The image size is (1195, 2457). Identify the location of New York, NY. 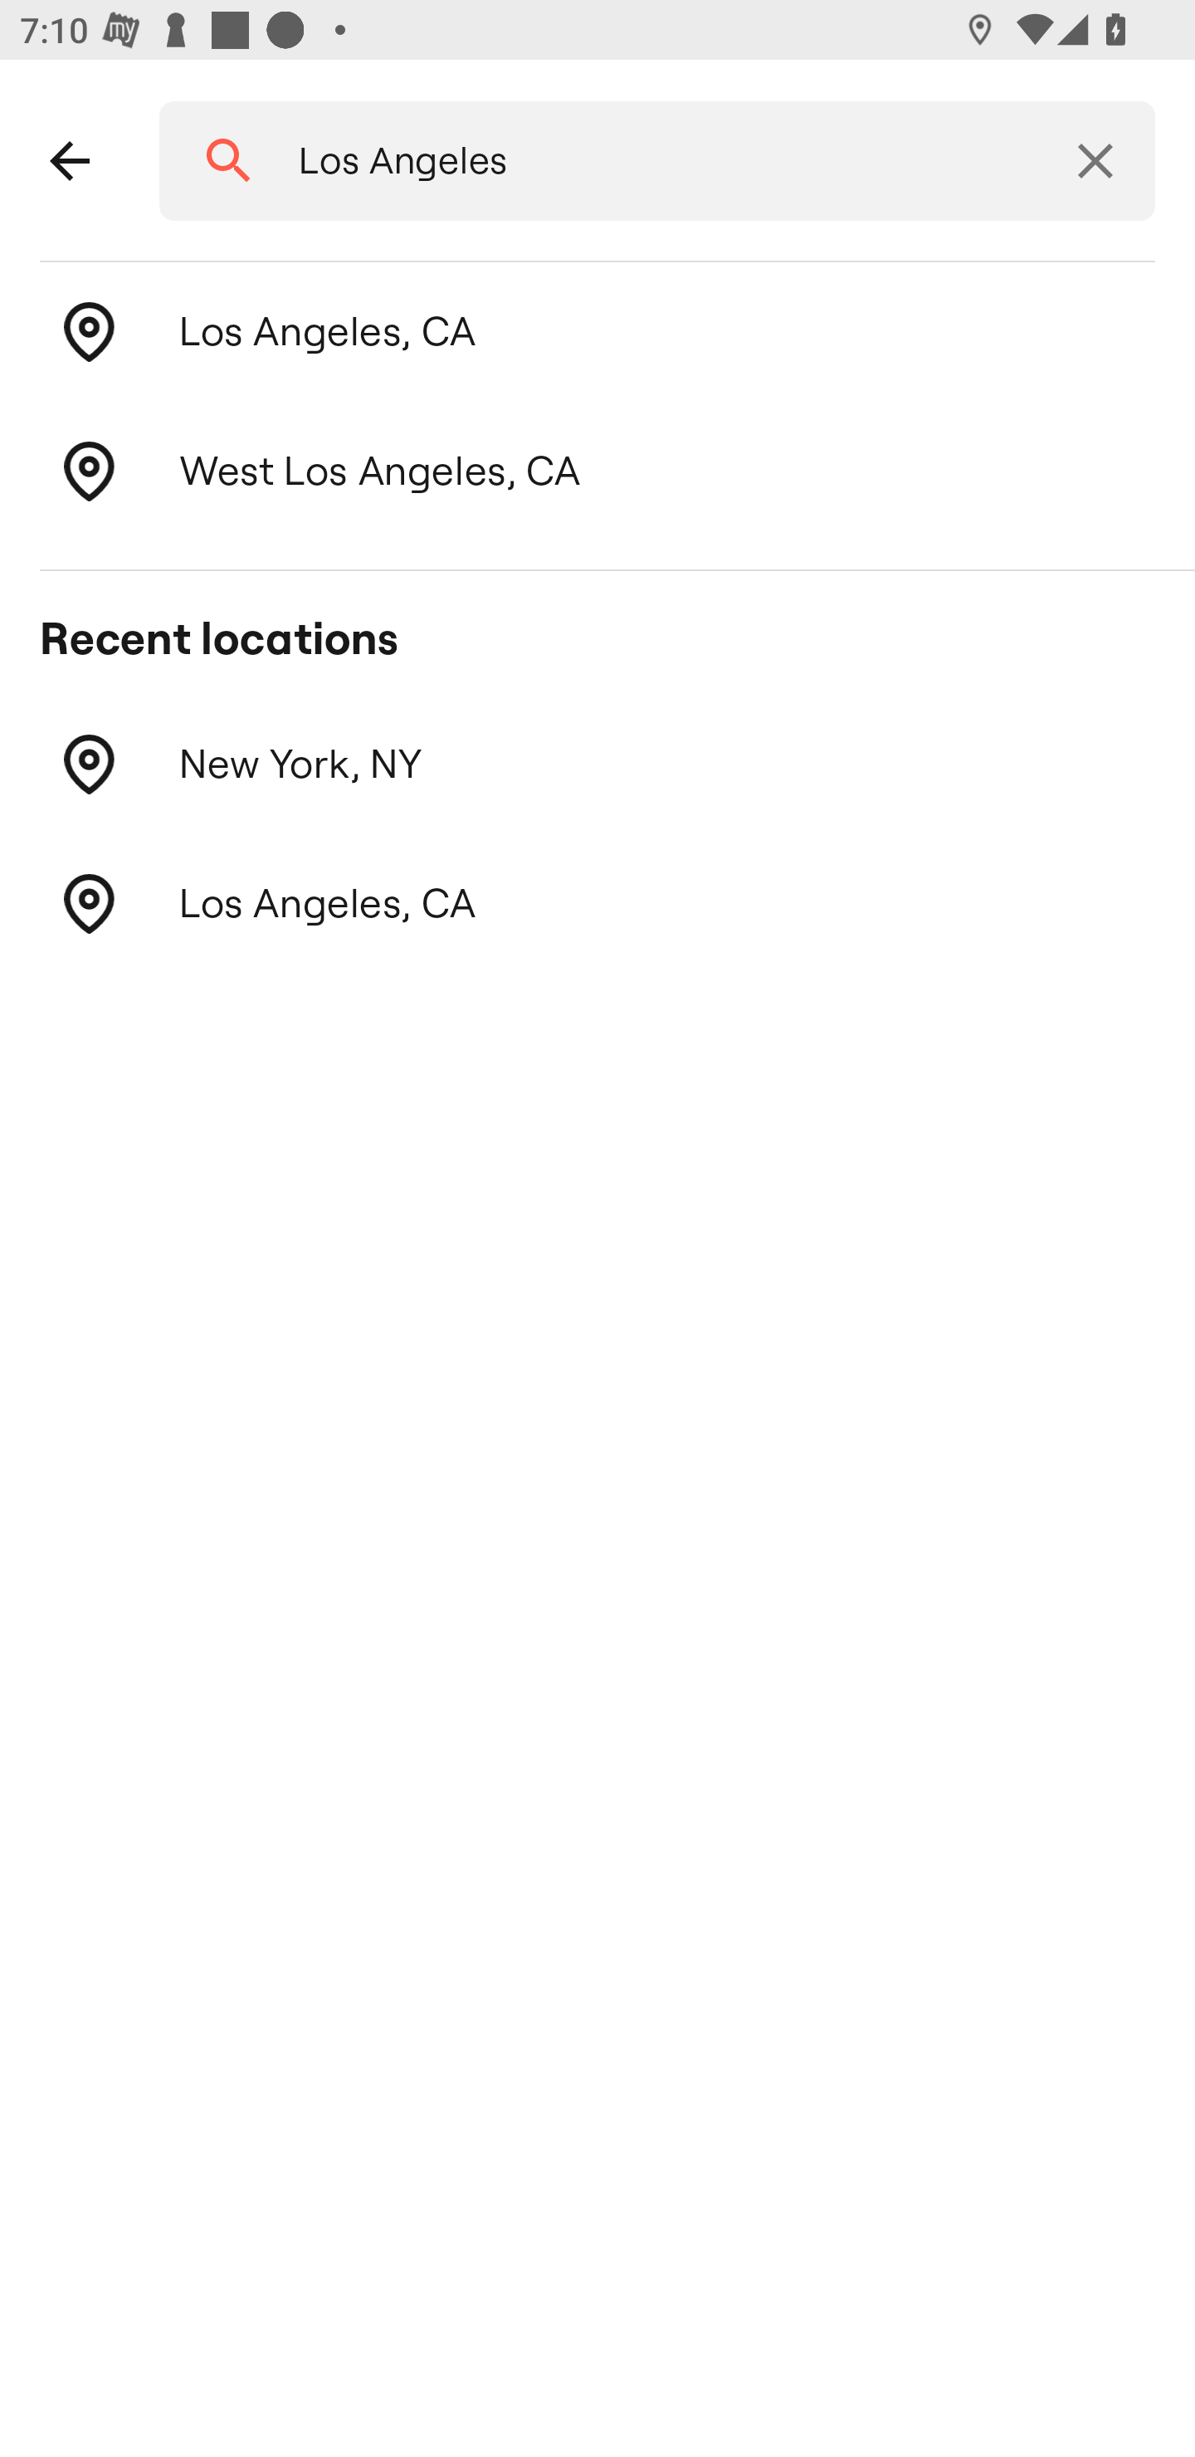
(597, 765).